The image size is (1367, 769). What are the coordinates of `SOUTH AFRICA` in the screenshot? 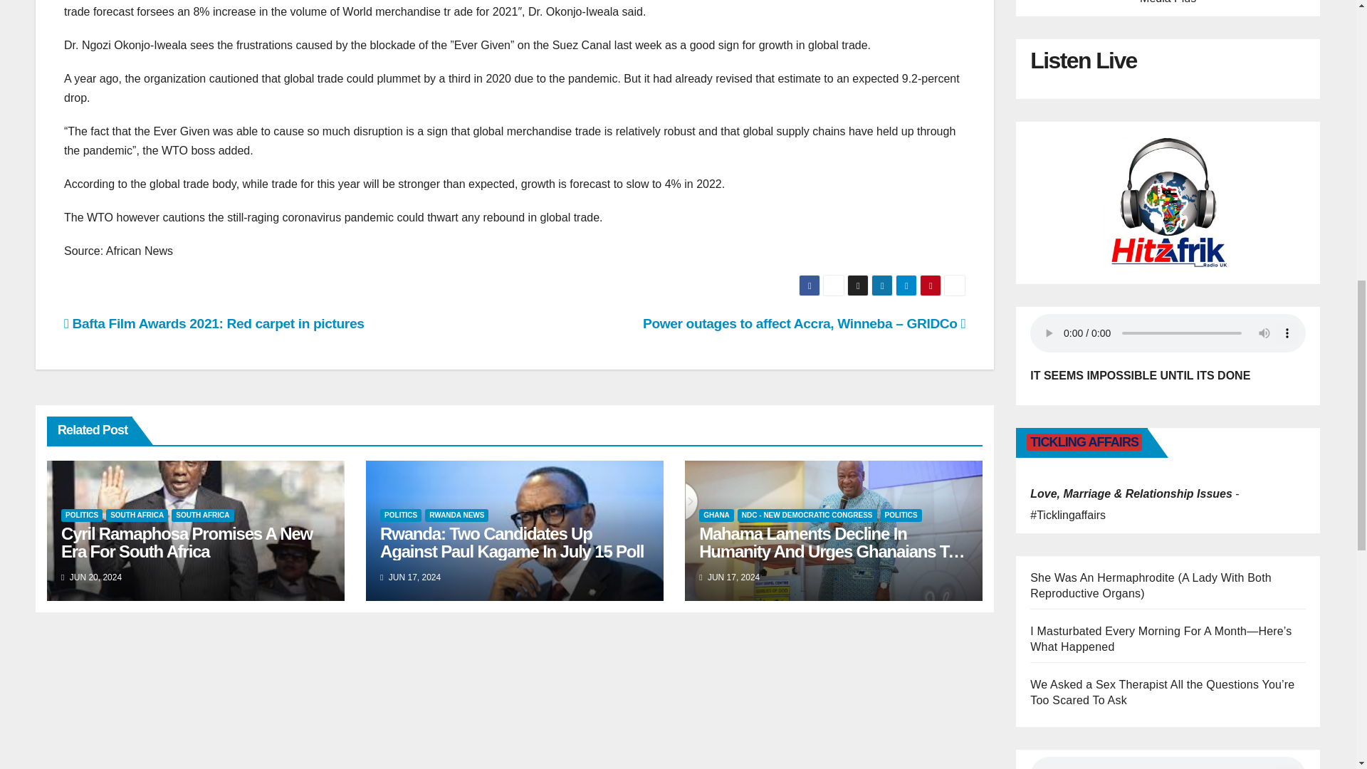 It's located at (137, 516).